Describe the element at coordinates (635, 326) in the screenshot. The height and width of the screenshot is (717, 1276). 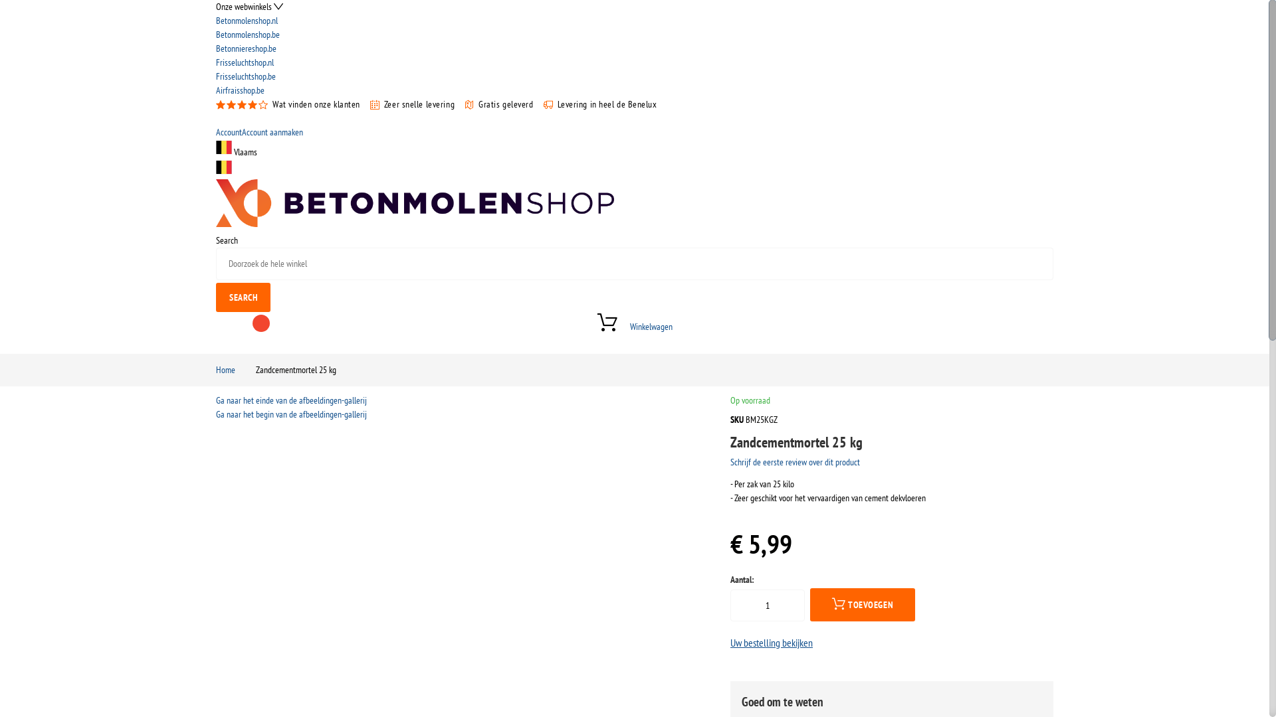
I see `Winkelwagen` at that location.